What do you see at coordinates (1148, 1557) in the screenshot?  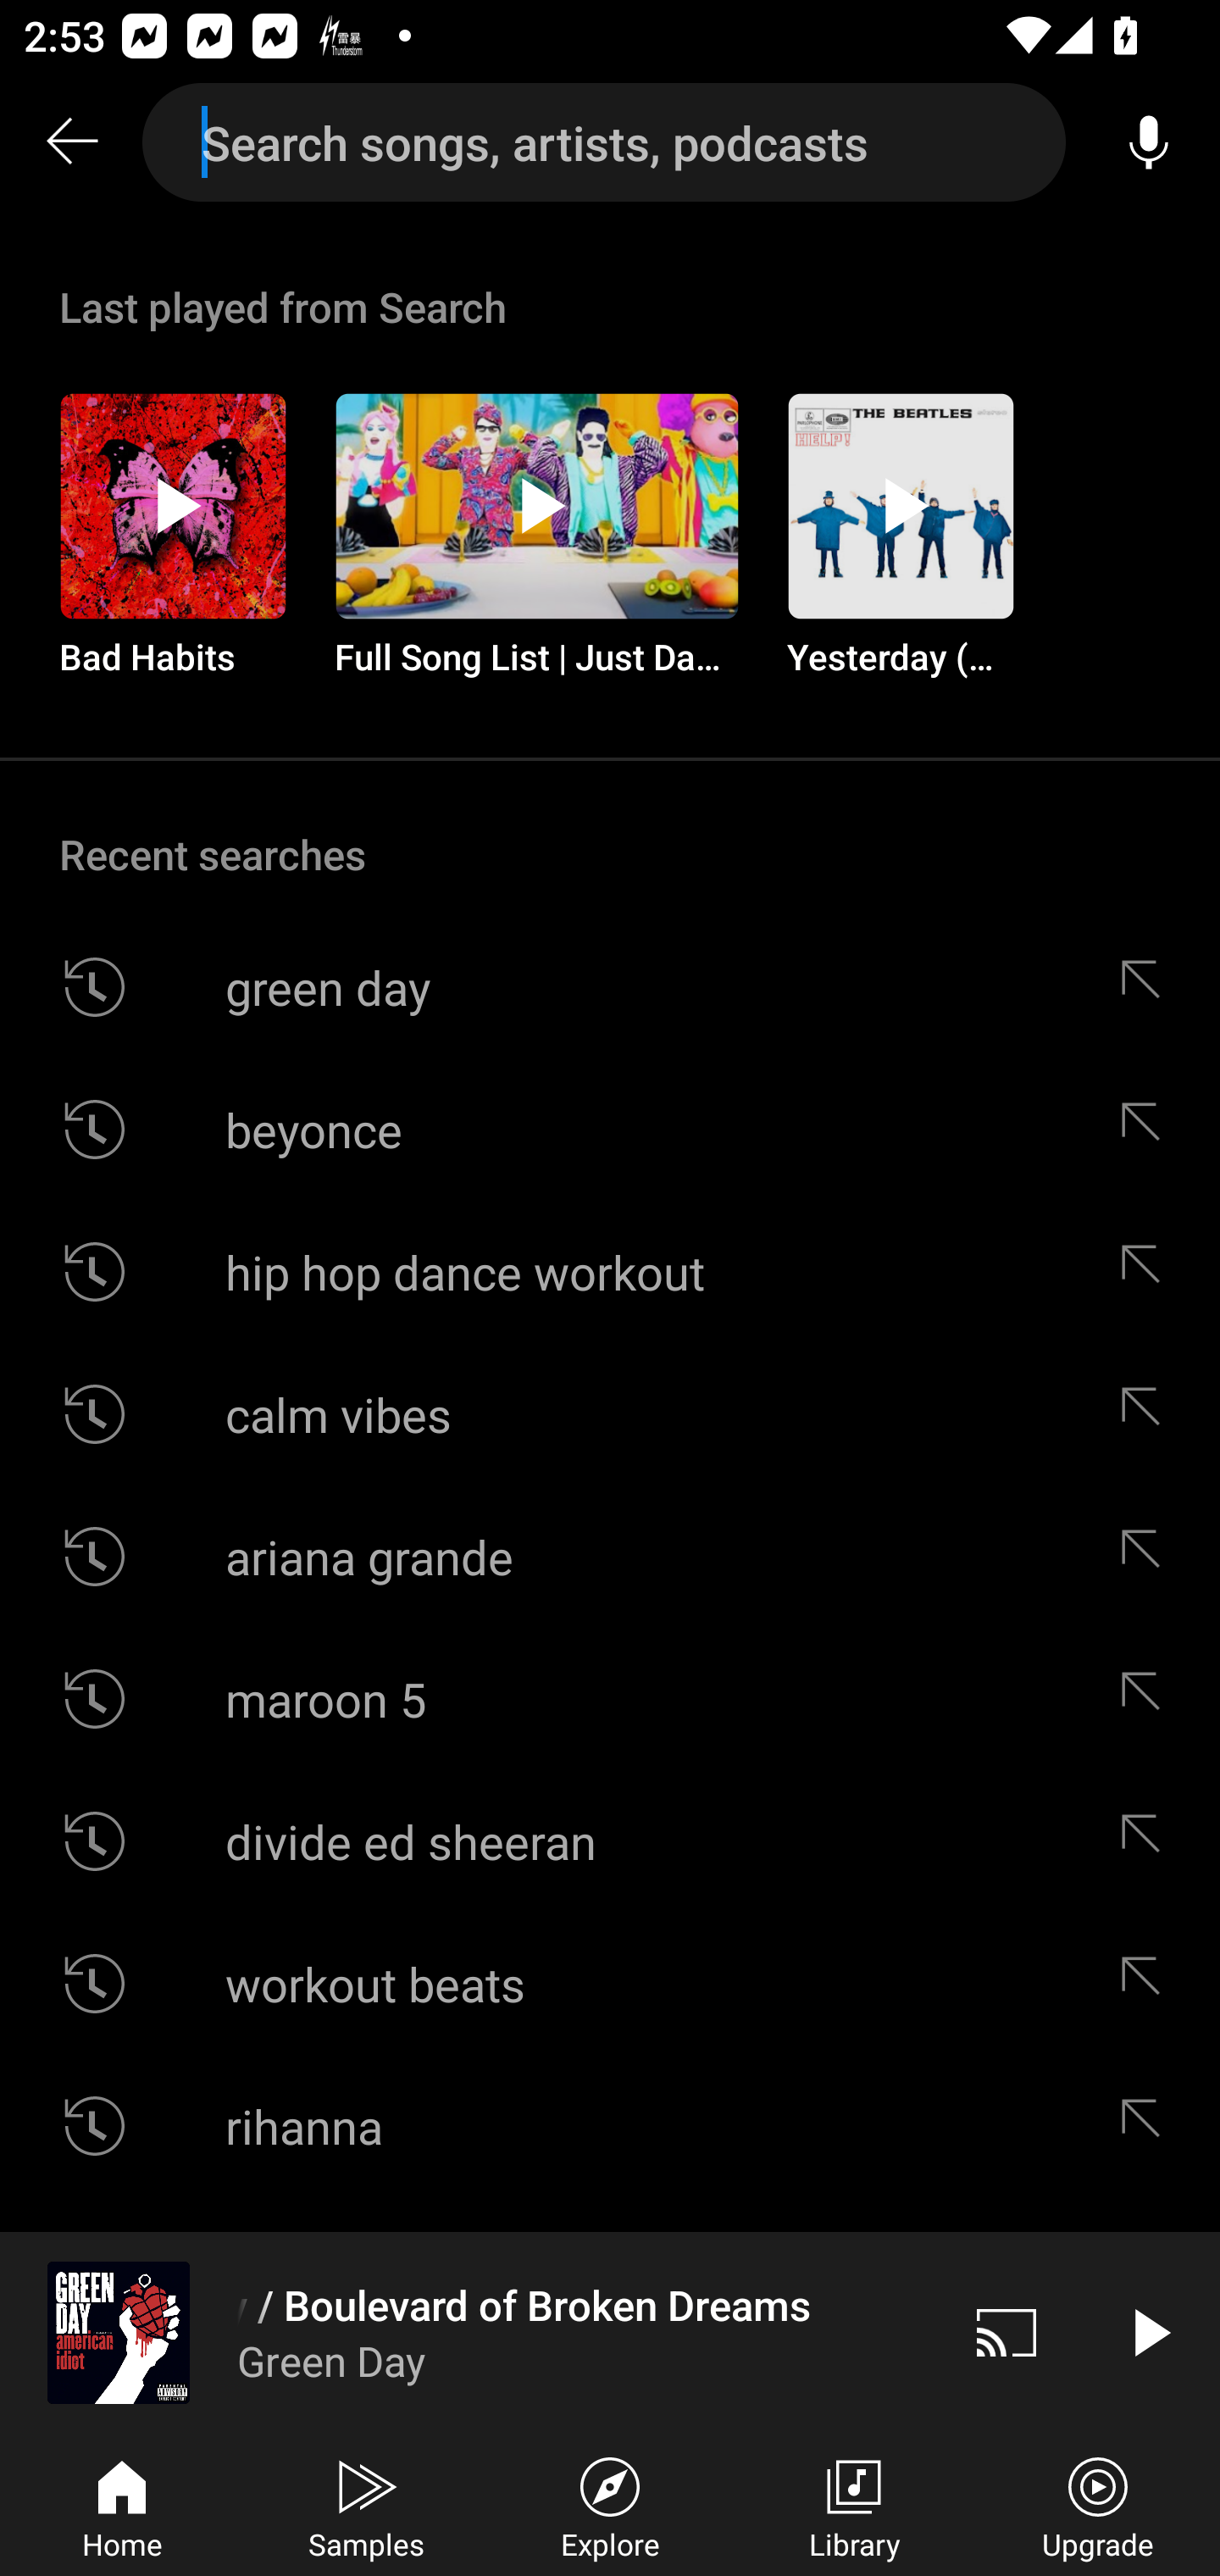 I see `Edit suggestion ariana grande` at bounding box center [1148, 1557].